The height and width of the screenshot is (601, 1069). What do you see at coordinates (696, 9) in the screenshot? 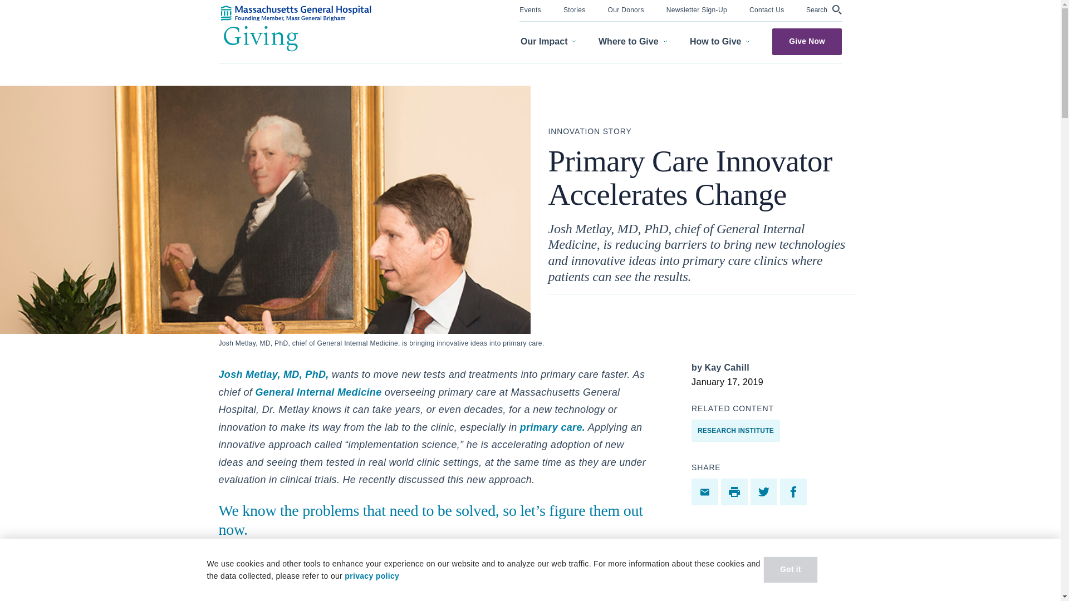
I see `Newsletter Sign-Up` at bounding box center [696, 9].